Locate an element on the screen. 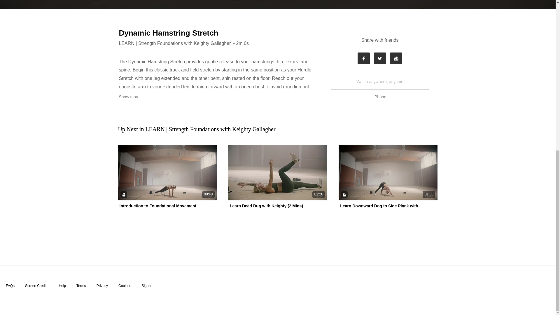  Learn Downward Dog to Side Plank with... is located at coordinates (381, 206).